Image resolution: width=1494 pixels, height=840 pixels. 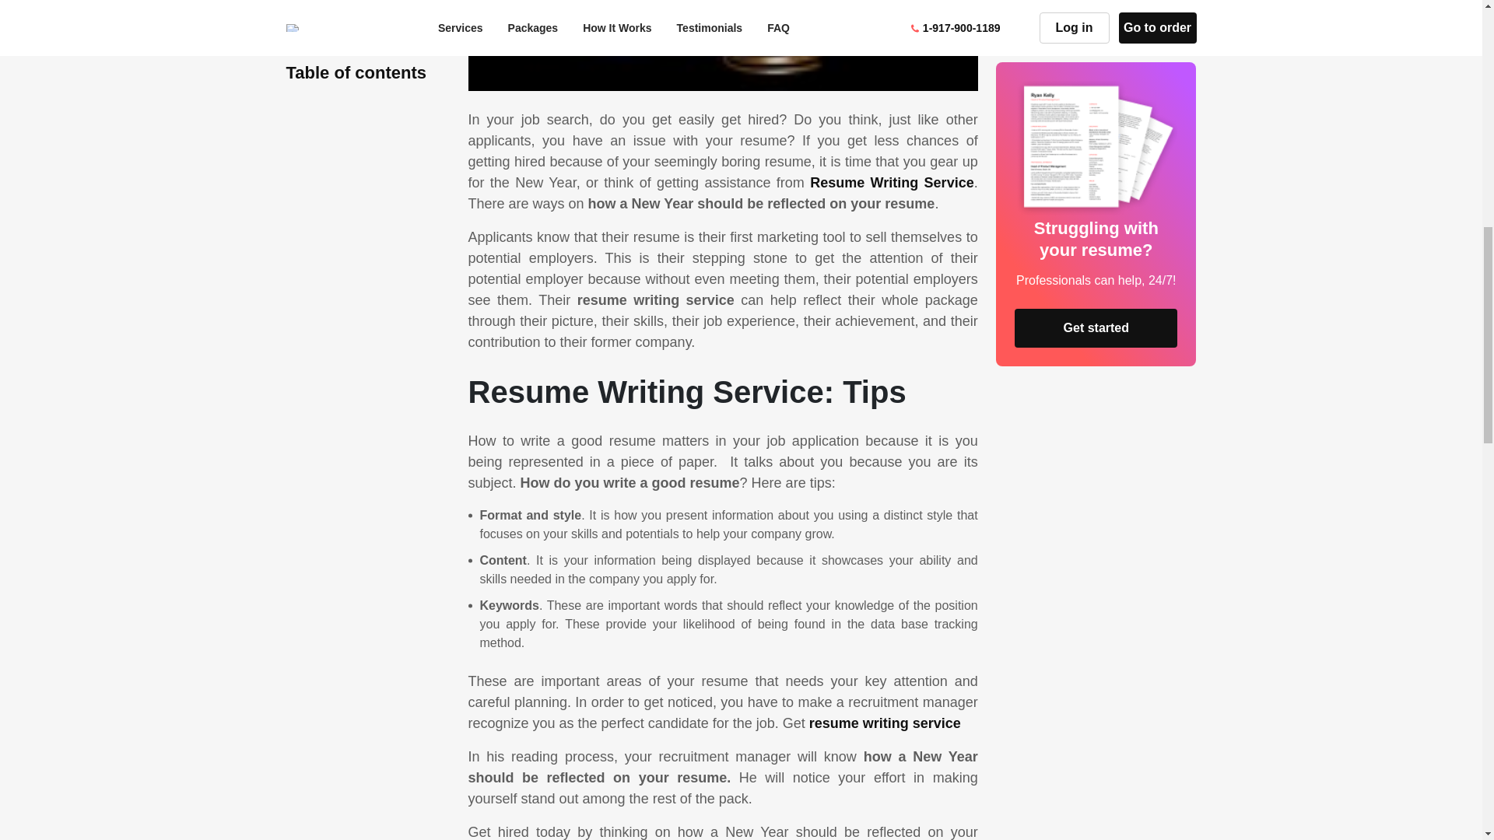 I want to click on Resume Writing Service, so click(x=892, y=182).